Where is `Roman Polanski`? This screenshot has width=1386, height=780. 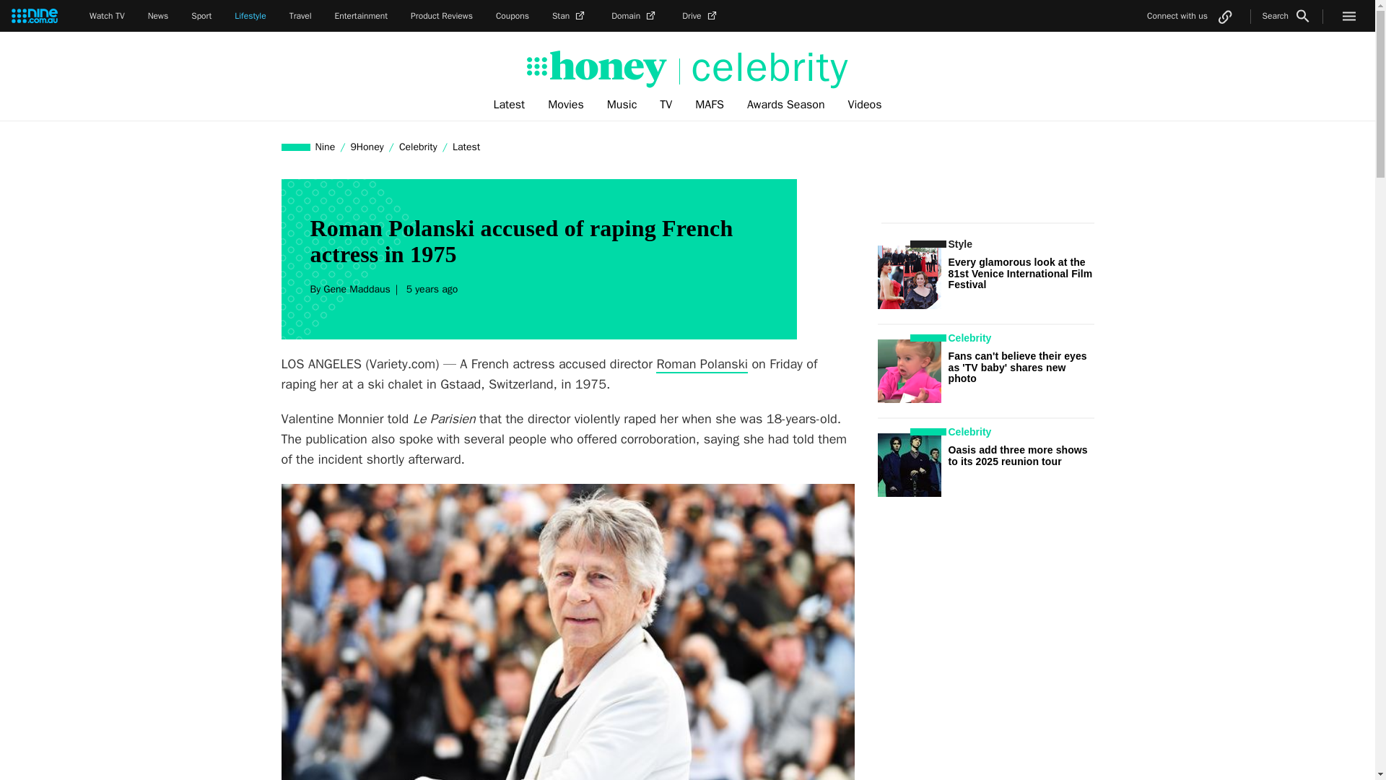
Roman Polanski is located at coordinates (702, 364).